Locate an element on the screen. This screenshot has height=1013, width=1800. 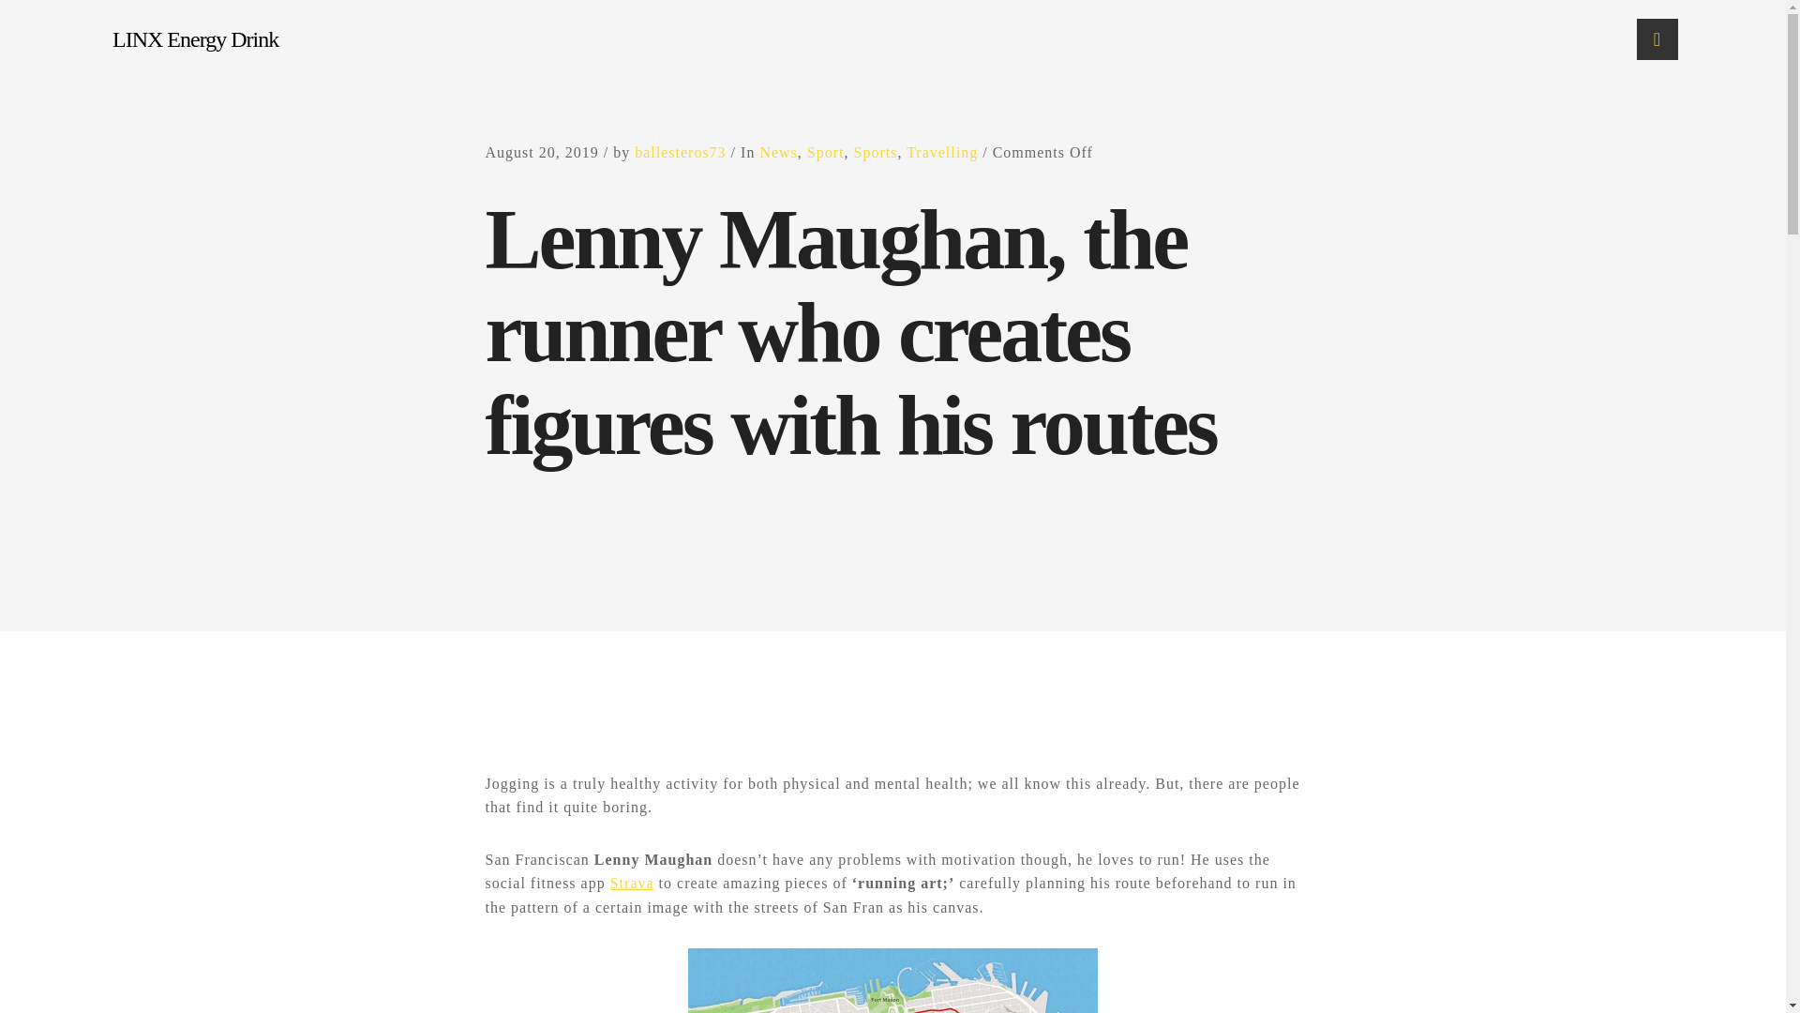
News is located at coordinates (778, 152).